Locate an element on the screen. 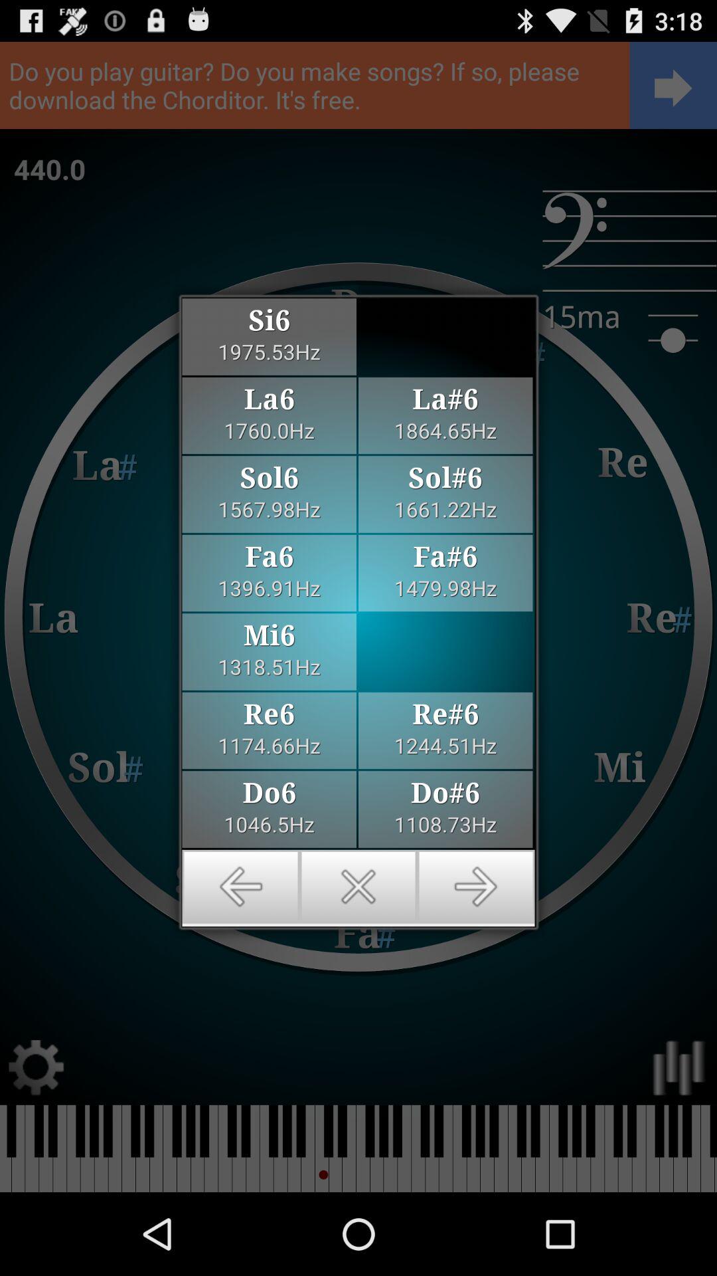 The width and height of the screenshot is (717, 1276). go forward is located at coordinates (475, 887).